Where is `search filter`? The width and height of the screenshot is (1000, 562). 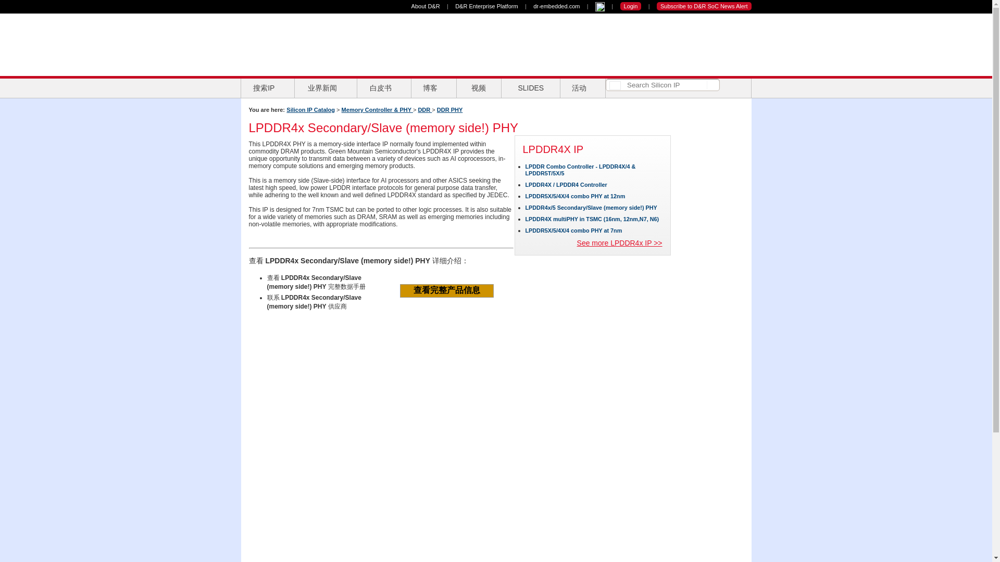
search filter is located at coordinates (615, 85).